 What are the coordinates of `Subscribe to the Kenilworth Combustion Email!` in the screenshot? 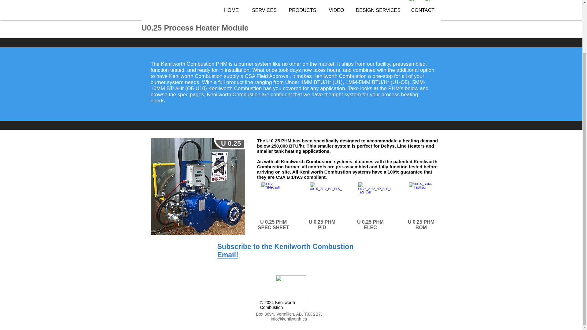 It's located at (285, 251).